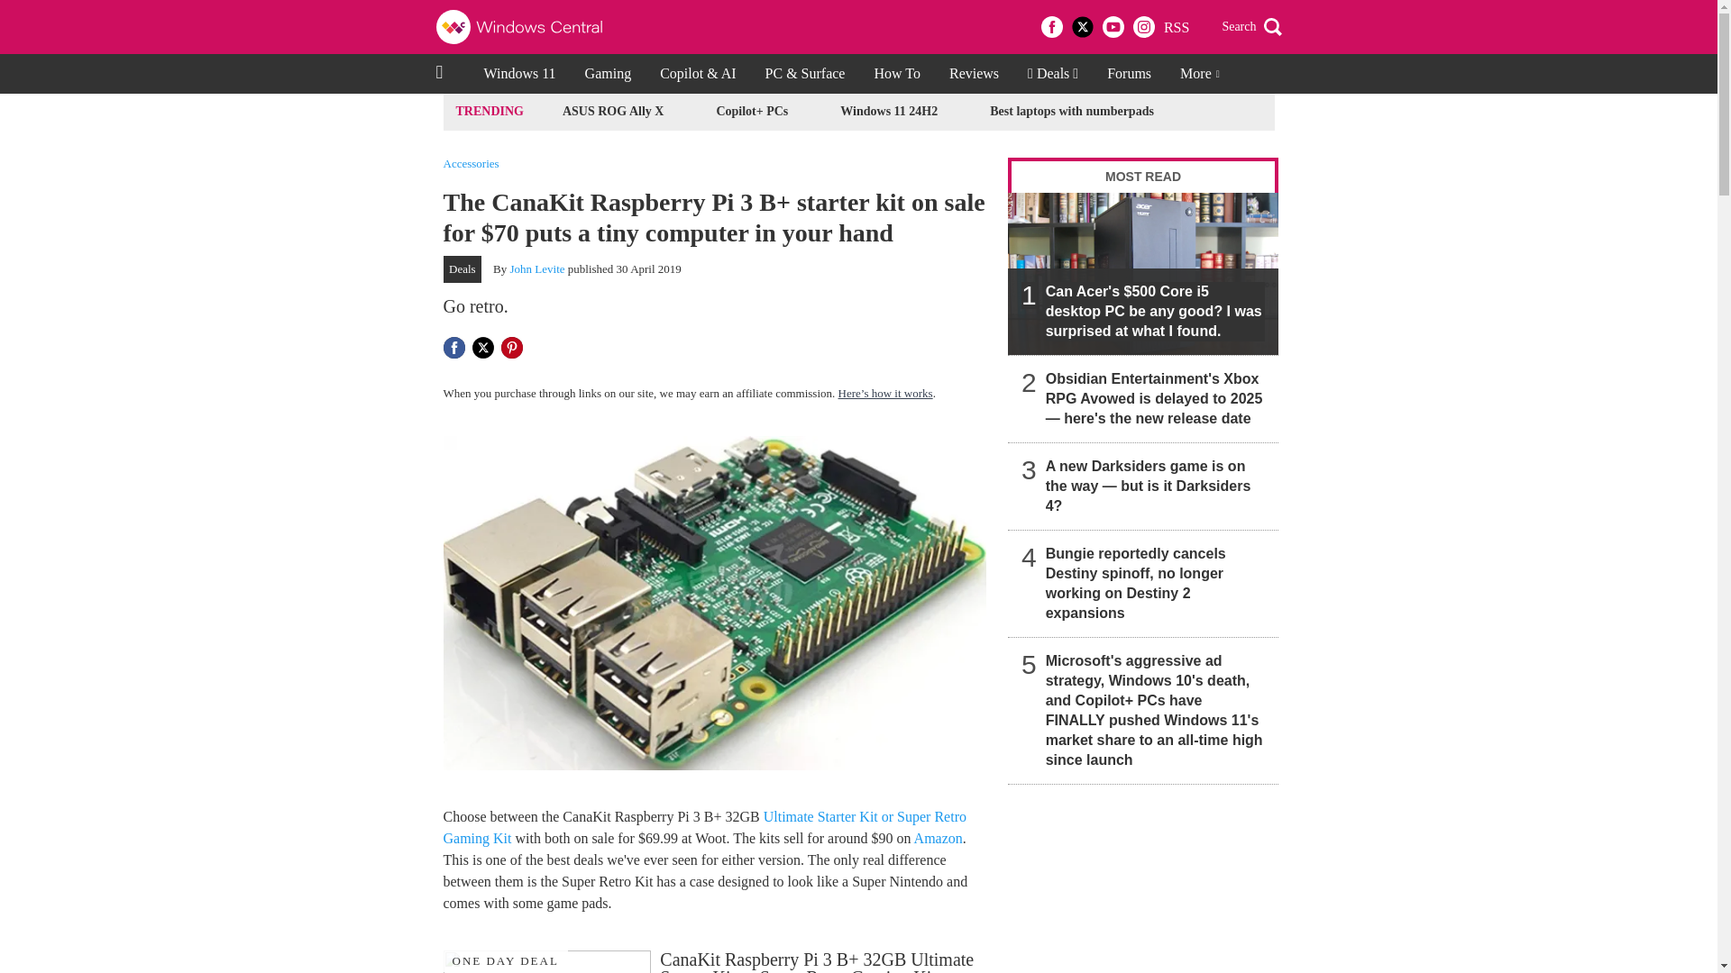  Describe the element at coordinates (519, 74) in the screenshot. I see `Windows 11` at that location.